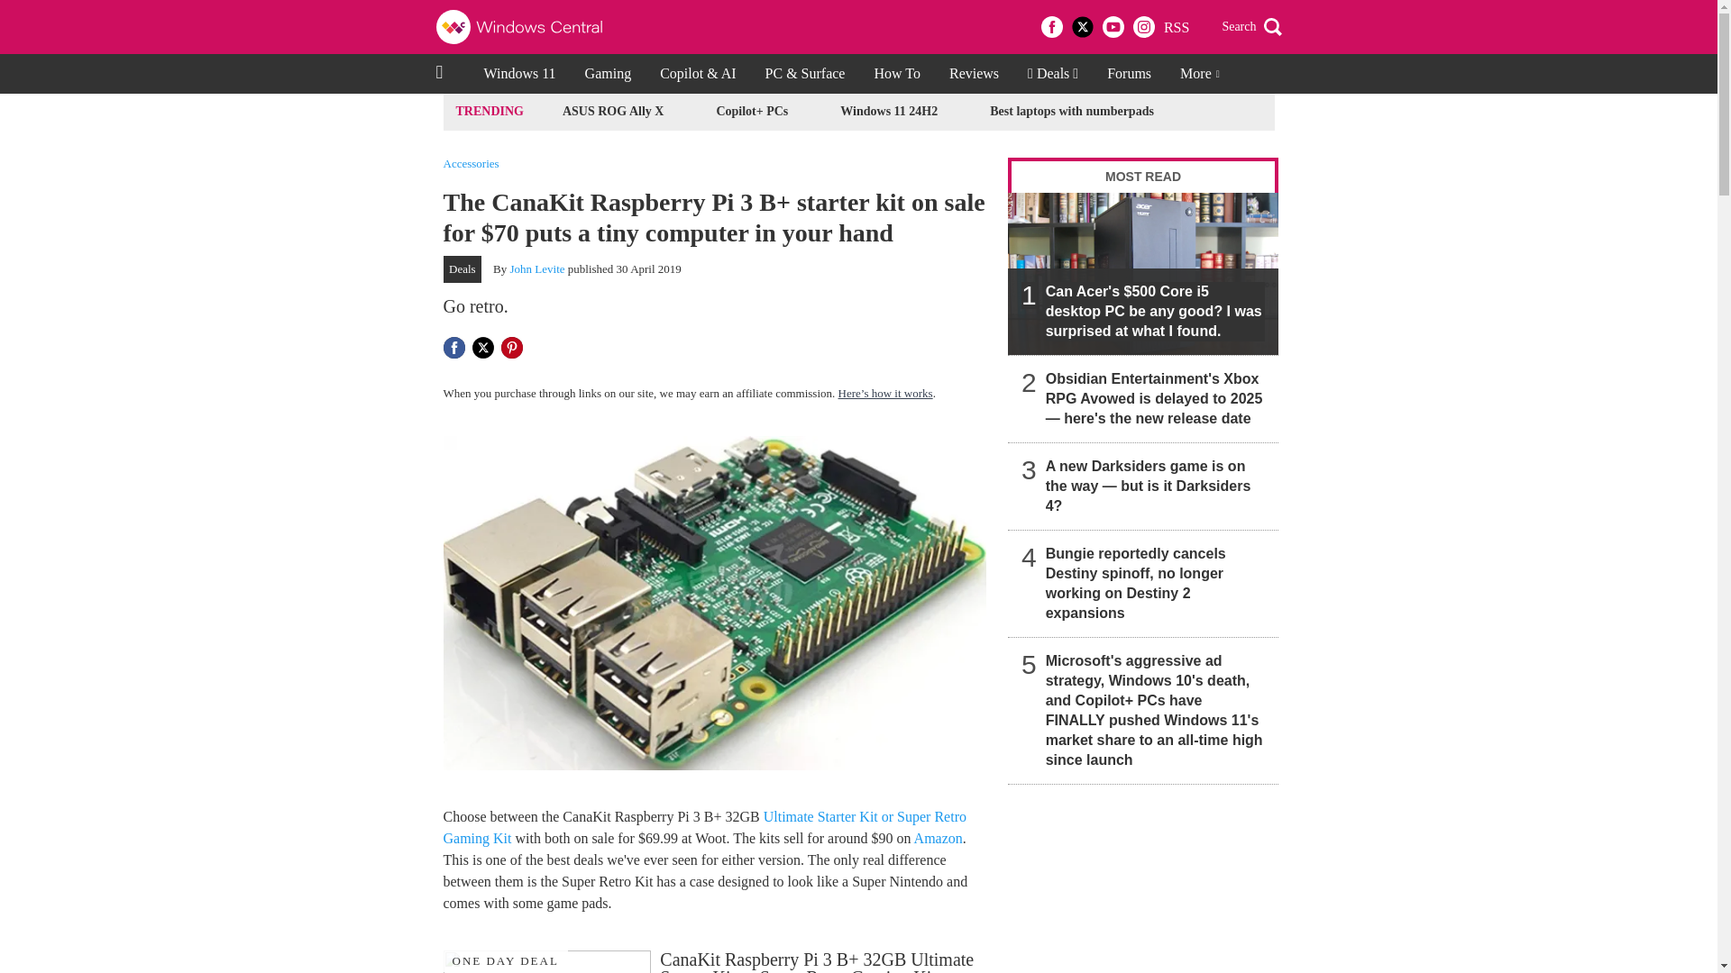  Describe the element at coordinates (519, 74) in the screenshot. I see `Windows 11` at that location.